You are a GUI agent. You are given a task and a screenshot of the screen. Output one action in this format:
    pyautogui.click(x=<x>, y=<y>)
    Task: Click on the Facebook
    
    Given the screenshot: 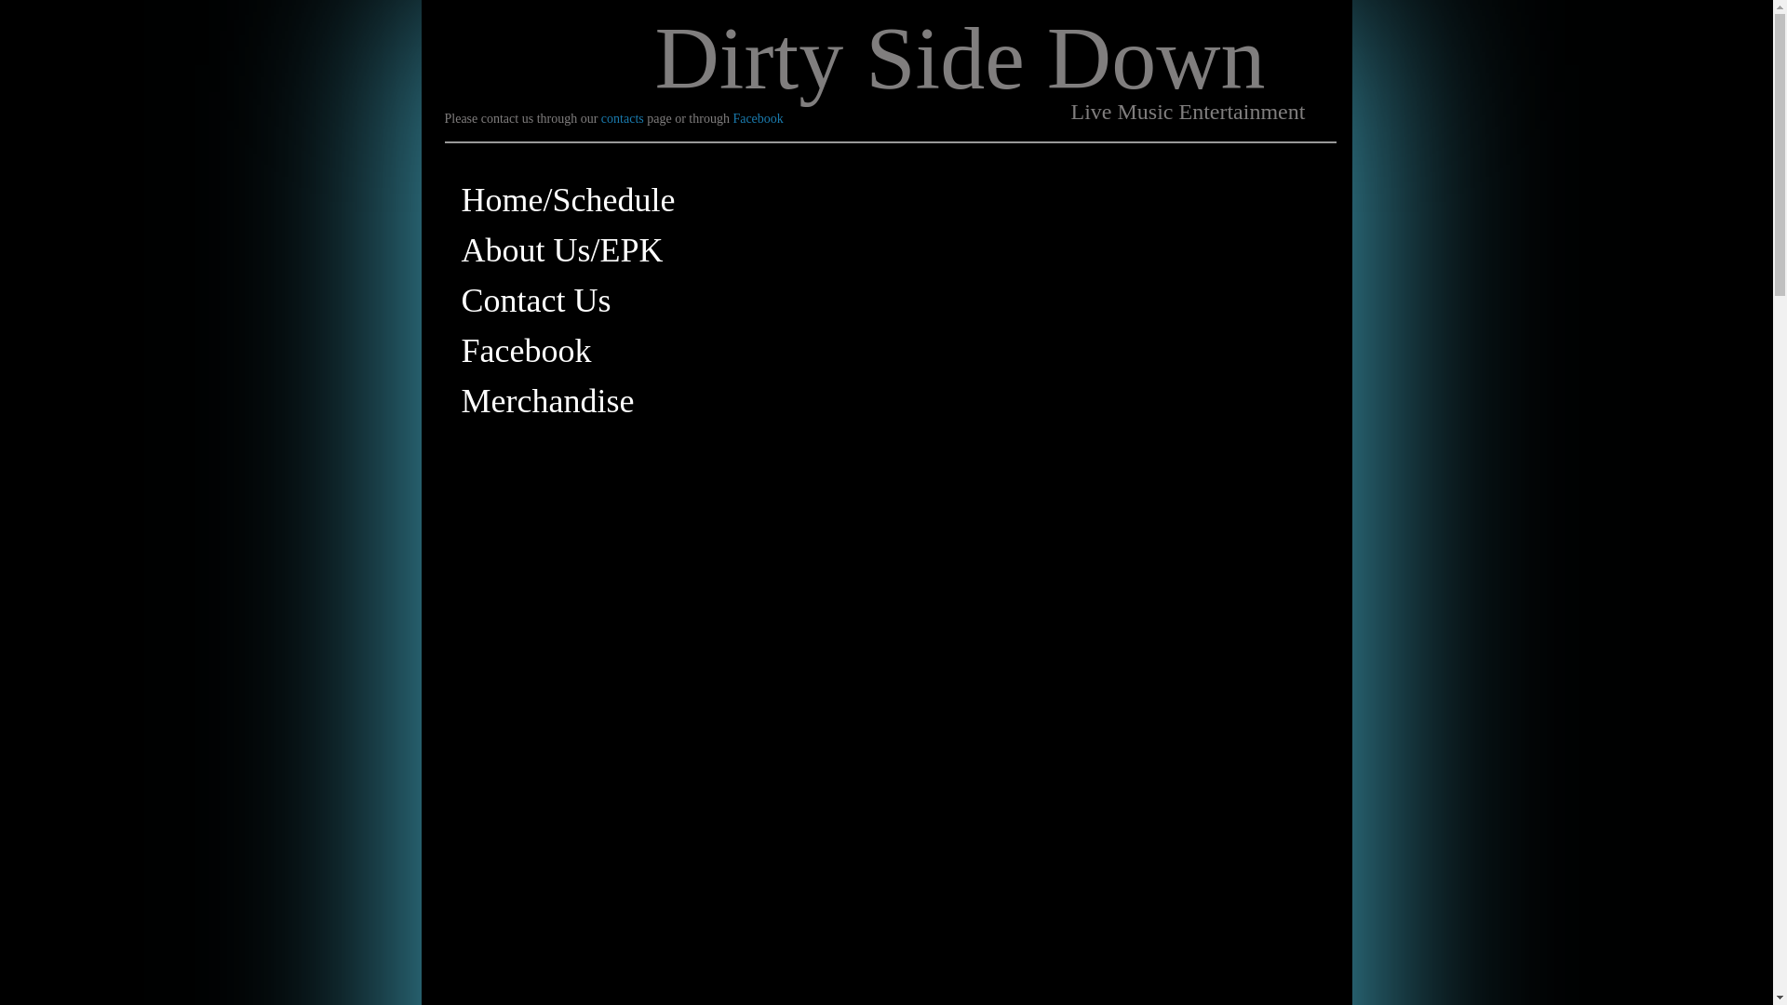 What is the action you would take?
    pyautogui.click(x=527, y=351)
    